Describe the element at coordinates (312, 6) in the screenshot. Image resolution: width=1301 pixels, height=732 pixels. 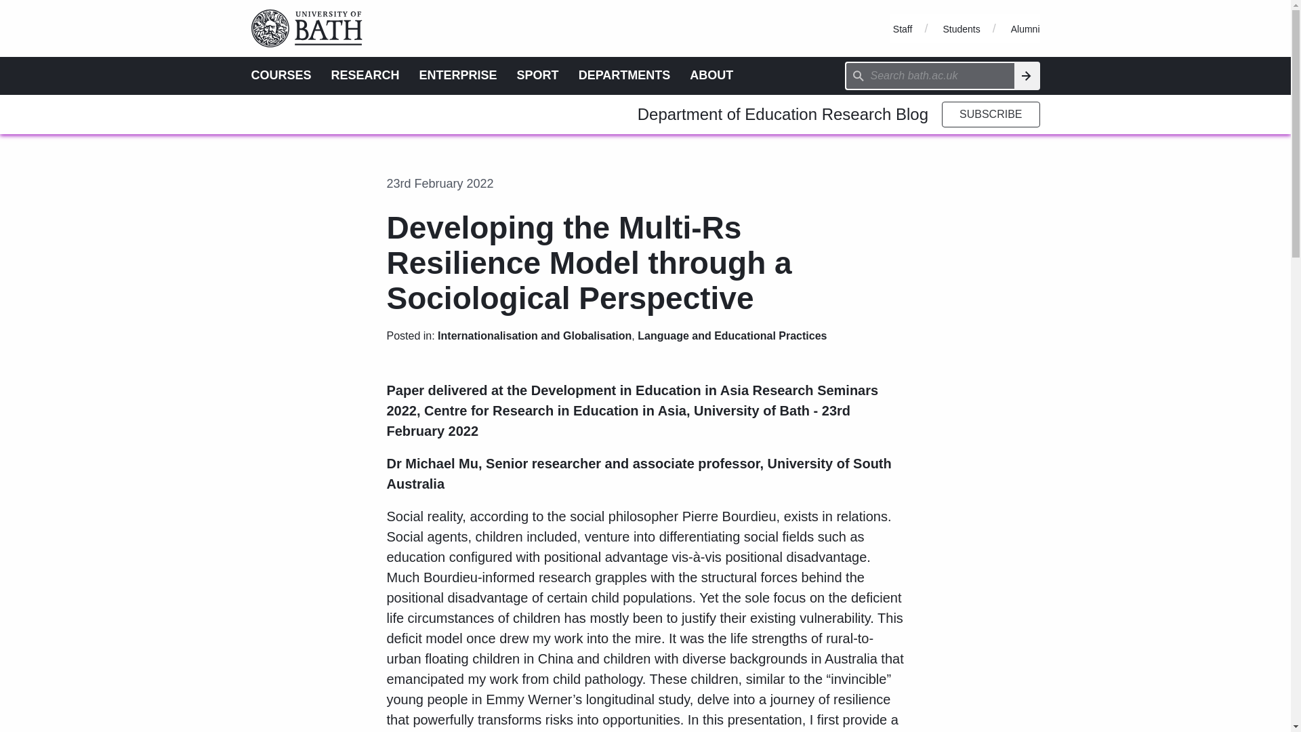
I see `University of Bath` at that location.